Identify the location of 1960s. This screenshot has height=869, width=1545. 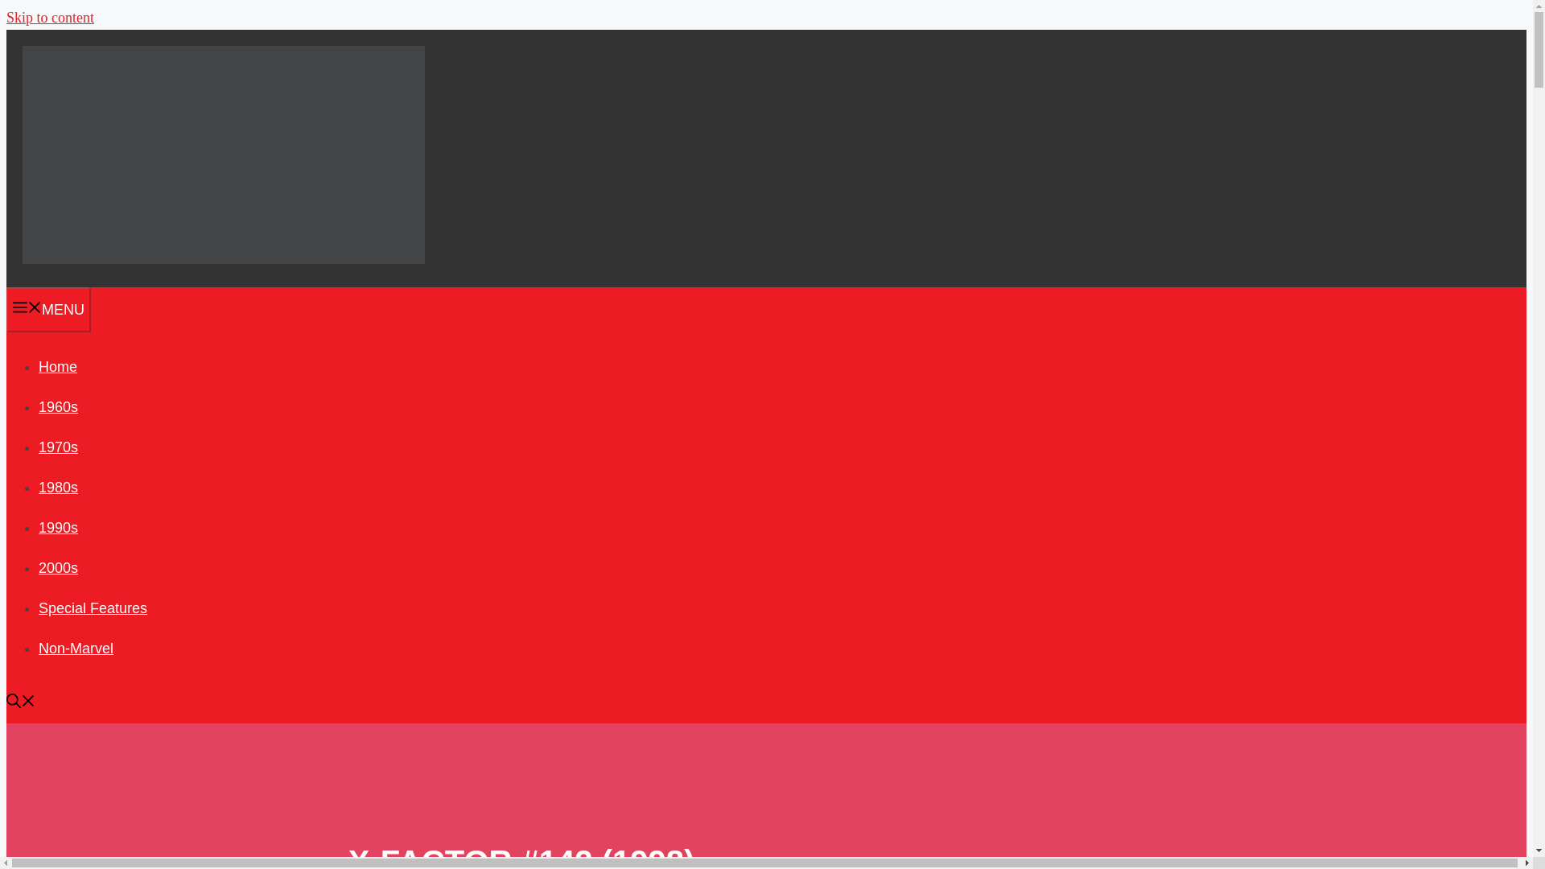
(58, 407).